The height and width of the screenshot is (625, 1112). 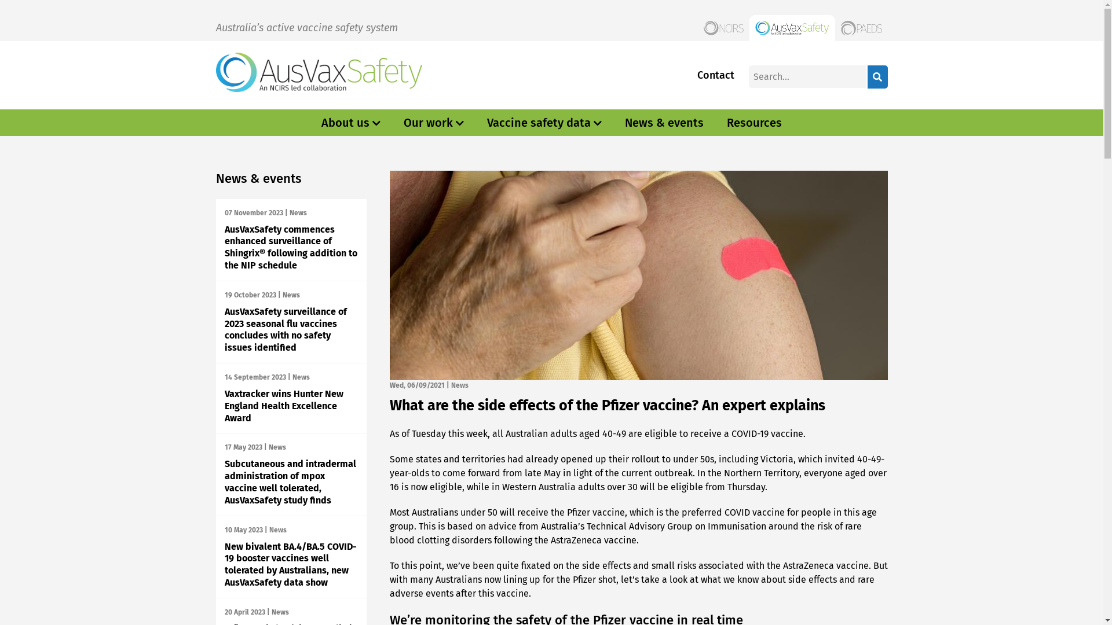 I want to click on Our work, so click(x=429, y=123).